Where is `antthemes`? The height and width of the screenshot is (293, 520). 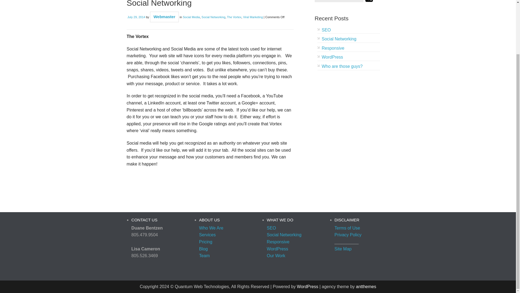 antthemes is located at coordinates (366, 286).